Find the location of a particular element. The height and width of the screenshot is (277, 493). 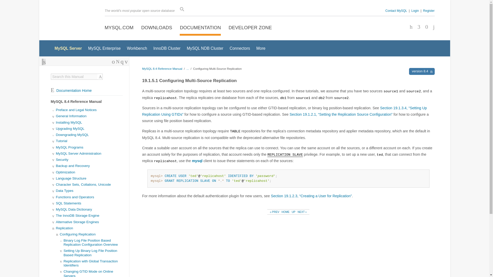

Login is located at coordinates (415, 11).